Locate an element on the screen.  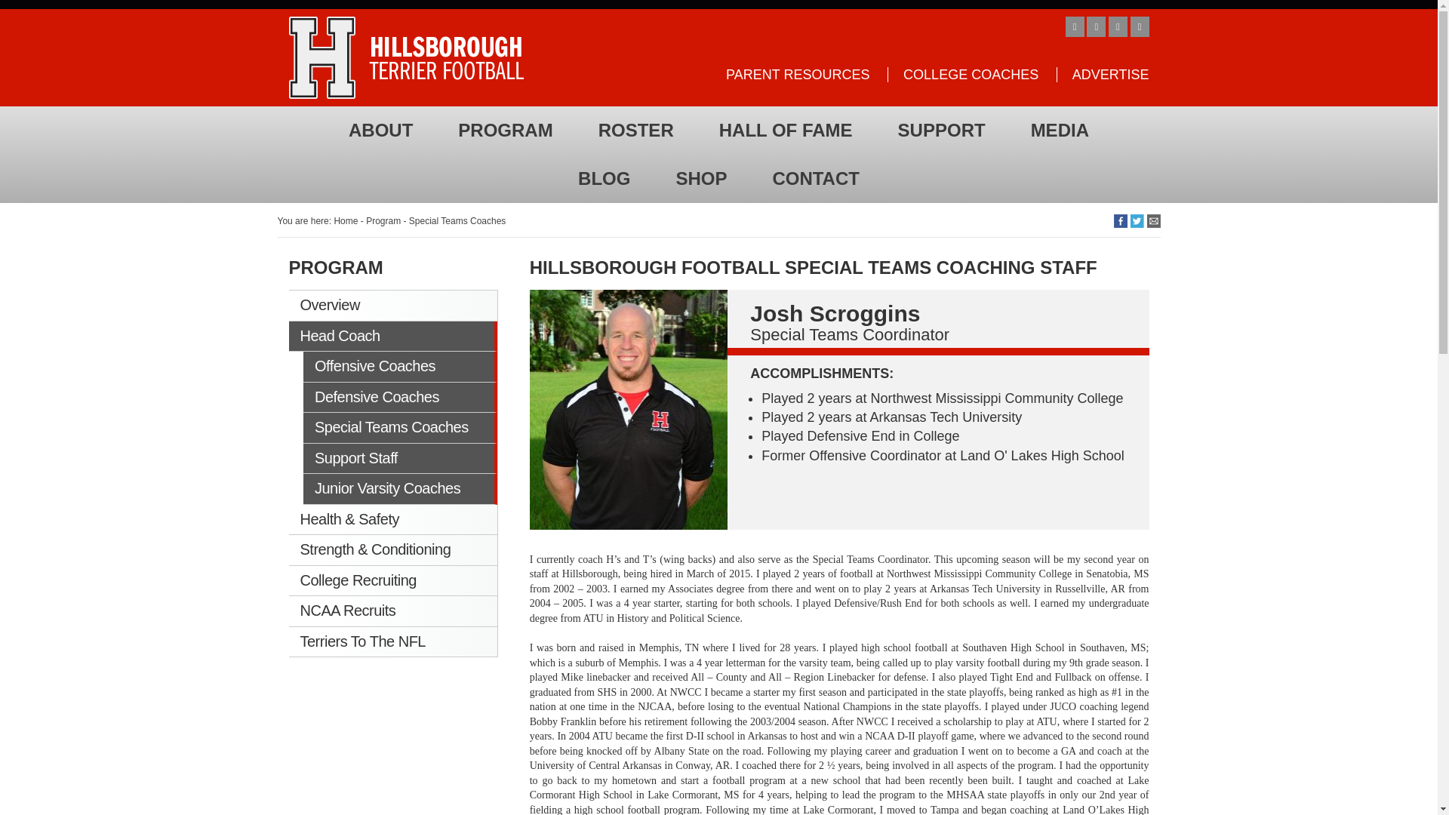
ABOUT is located at coordinates (380, 131).